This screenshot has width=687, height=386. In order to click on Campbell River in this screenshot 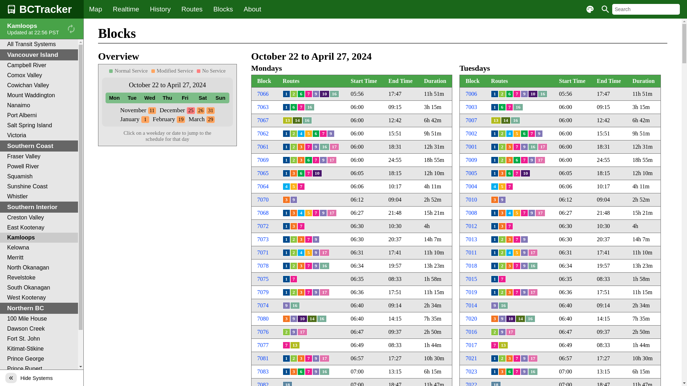, I will do `click(39, 65)`.